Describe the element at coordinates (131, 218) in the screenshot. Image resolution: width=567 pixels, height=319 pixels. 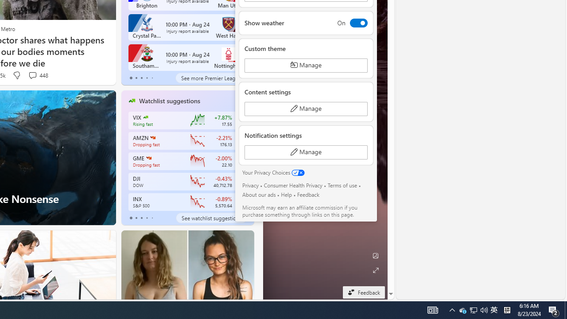
I see `tab-0` at that location.